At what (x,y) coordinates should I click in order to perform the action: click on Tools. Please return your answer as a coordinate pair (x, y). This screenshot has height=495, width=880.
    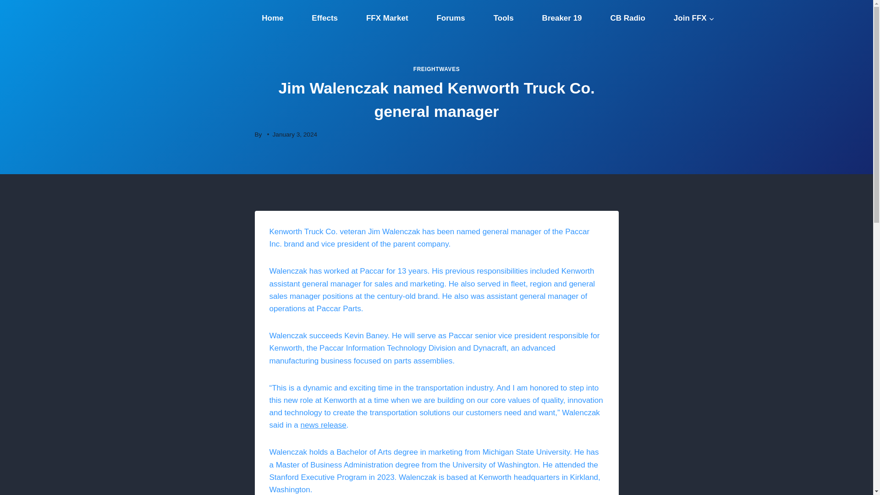
    Looking at the image, I should click on (503, 18).